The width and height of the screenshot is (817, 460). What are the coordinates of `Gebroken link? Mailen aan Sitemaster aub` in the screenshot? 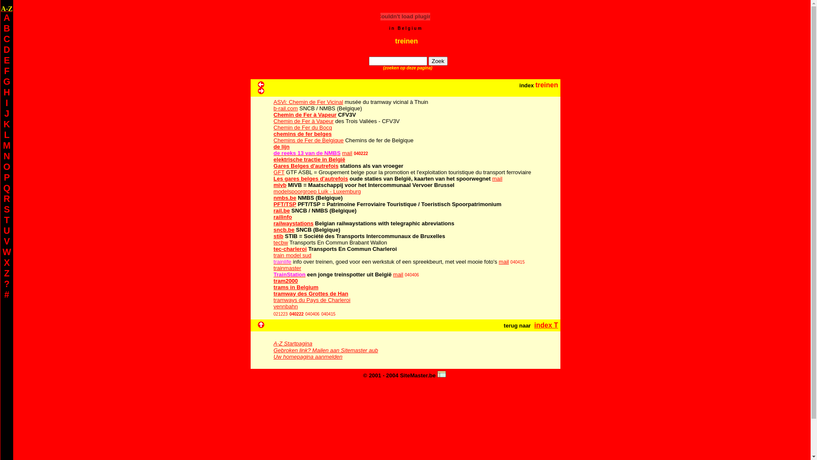 It's located at (326, 350).